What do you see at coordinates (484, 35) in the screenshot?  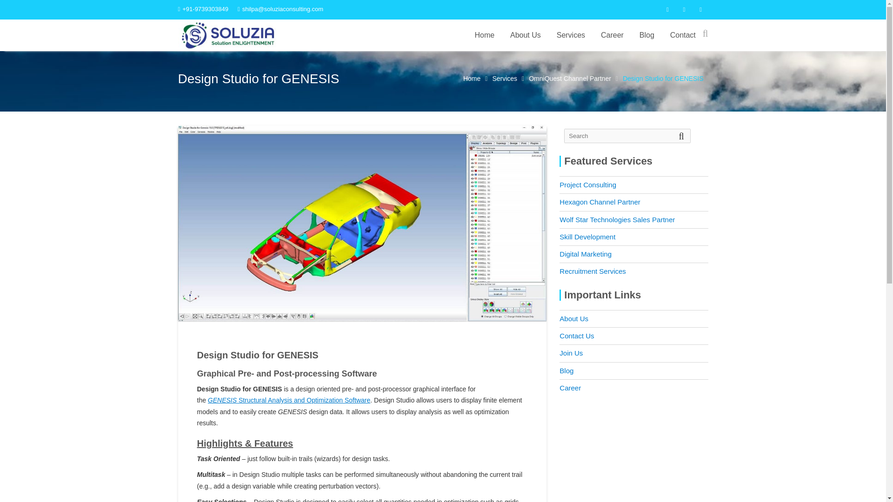 I see `Home` at bounding box center [484, 35].